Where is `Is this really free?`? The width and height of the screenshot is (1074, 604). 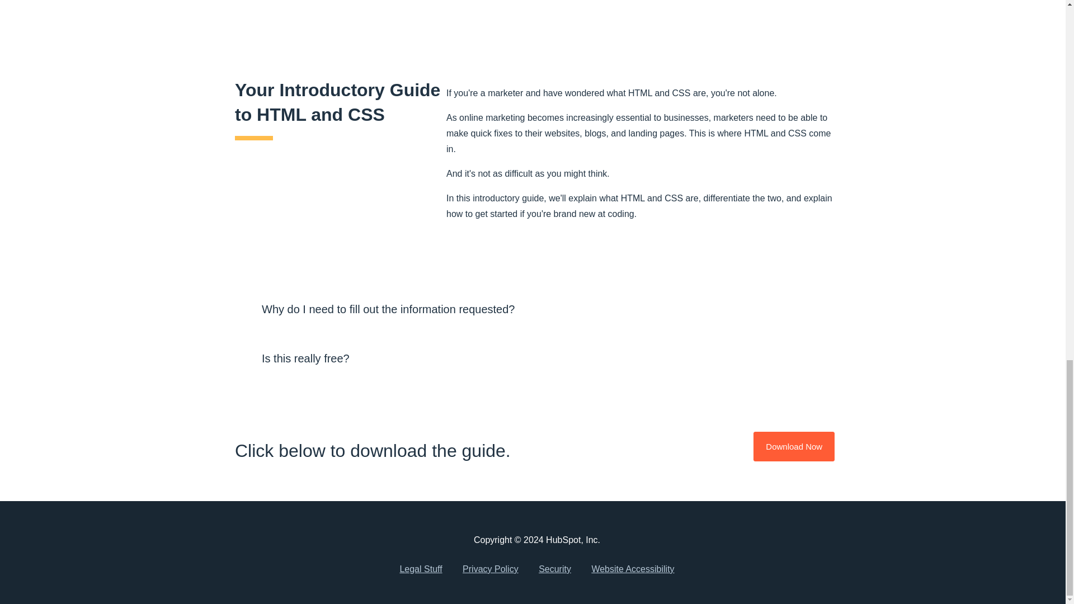
Is this really free? is located at coordinates (537, 358).